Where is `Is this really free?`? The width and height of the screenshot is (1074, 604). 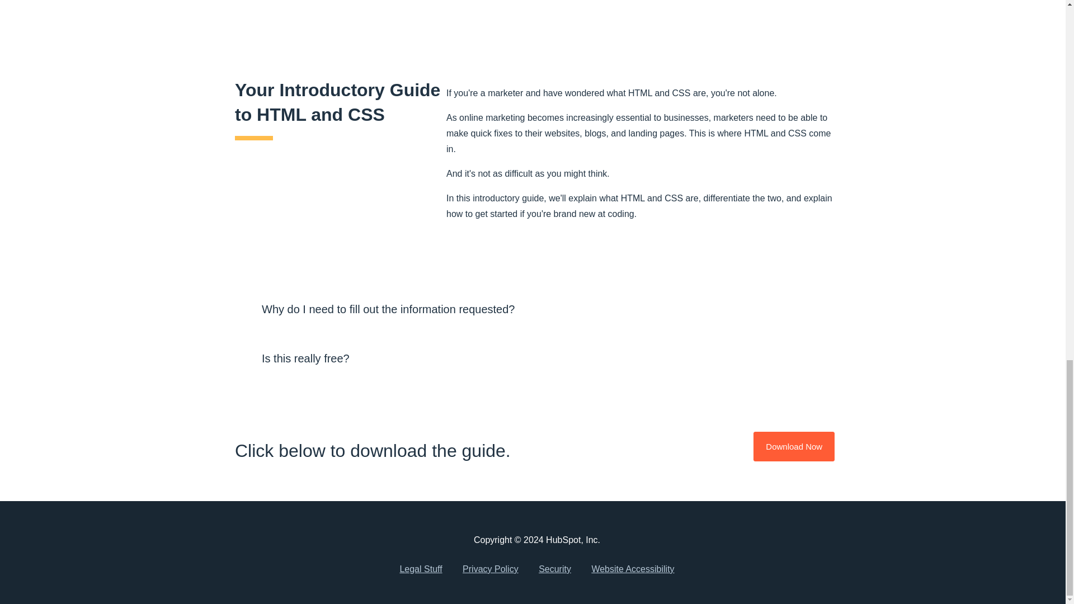
Is this really free? is located at coordinates (537, 358).